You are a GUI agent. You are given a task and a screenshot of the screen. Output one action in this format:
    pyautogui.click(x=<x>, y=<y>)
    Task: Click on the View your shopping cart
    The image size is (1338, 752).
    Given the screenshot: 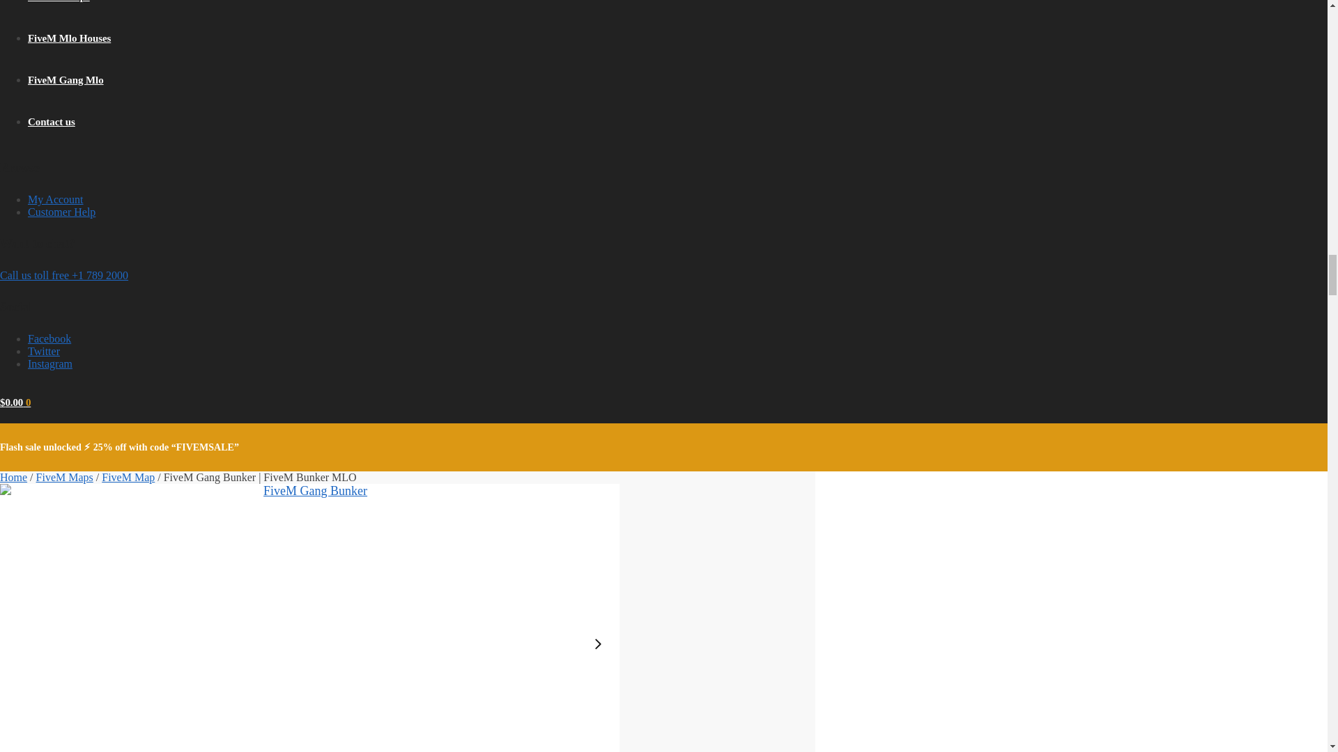 What is the action you would take?
    pyautogui.click(x=15, y=402)
    